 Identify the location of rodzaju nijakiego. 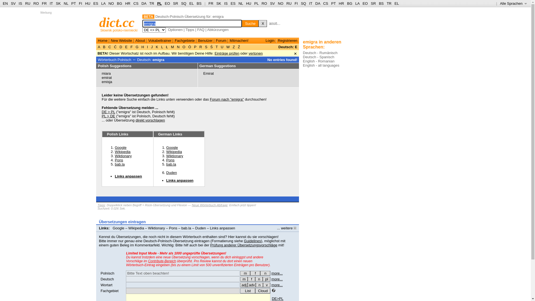
(265, 273).